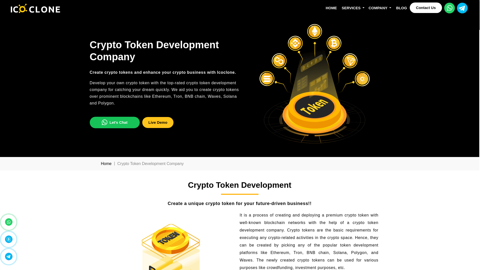  I want to click on Let's Chat, so click(114, 122).